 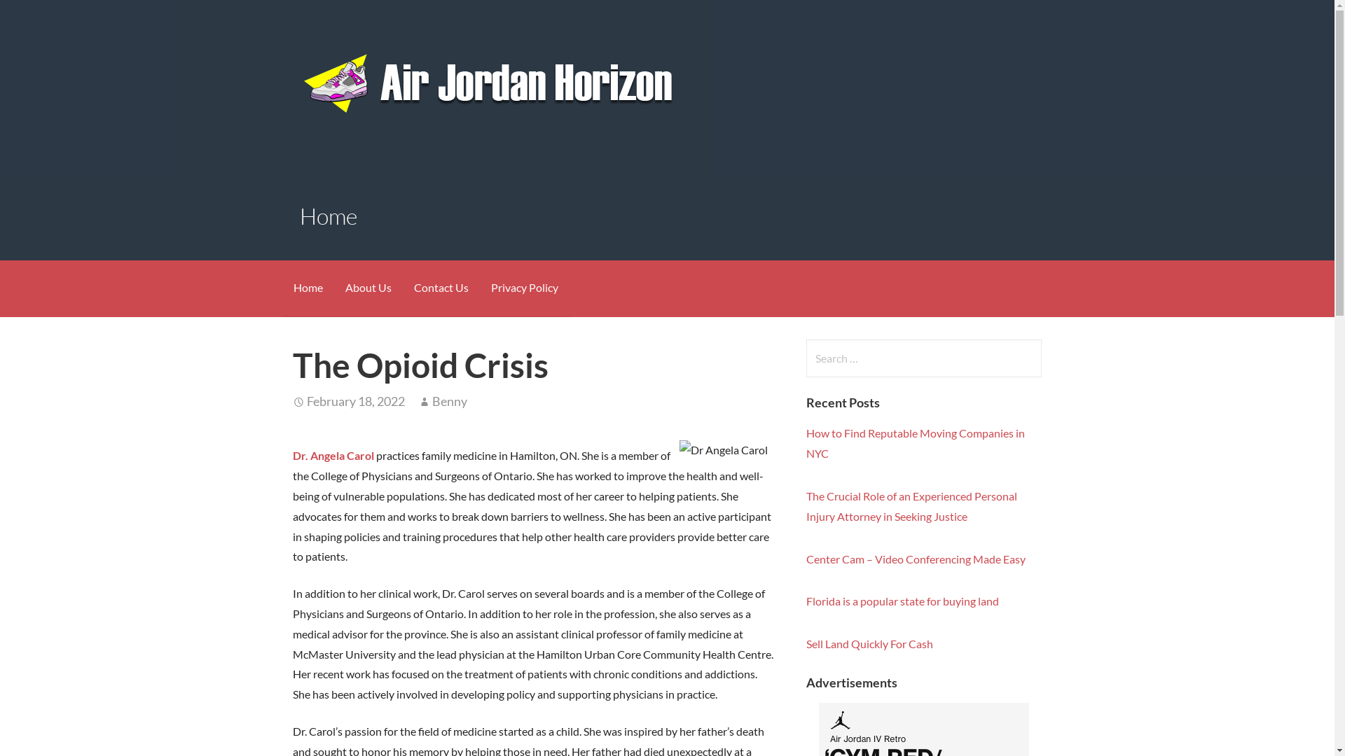 I want to click on How to Find Reputable Moving Companies in NYC, so click(x=916, y=443).